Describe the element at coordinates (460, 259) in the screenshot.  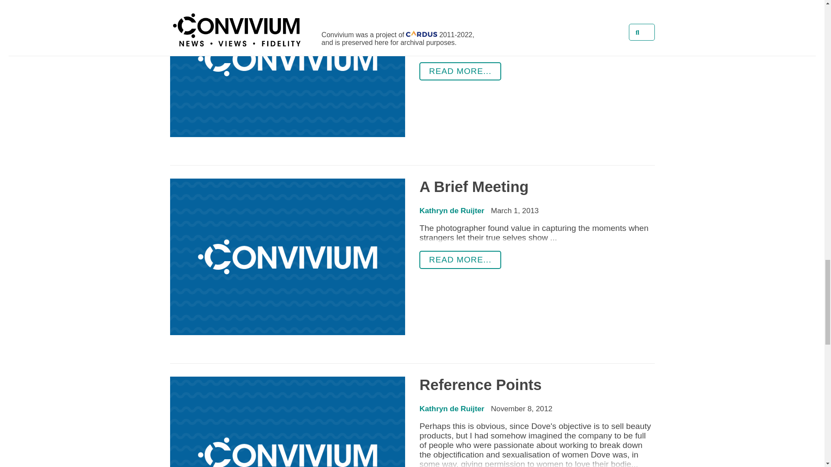
I see `READ MORE...` at that location.